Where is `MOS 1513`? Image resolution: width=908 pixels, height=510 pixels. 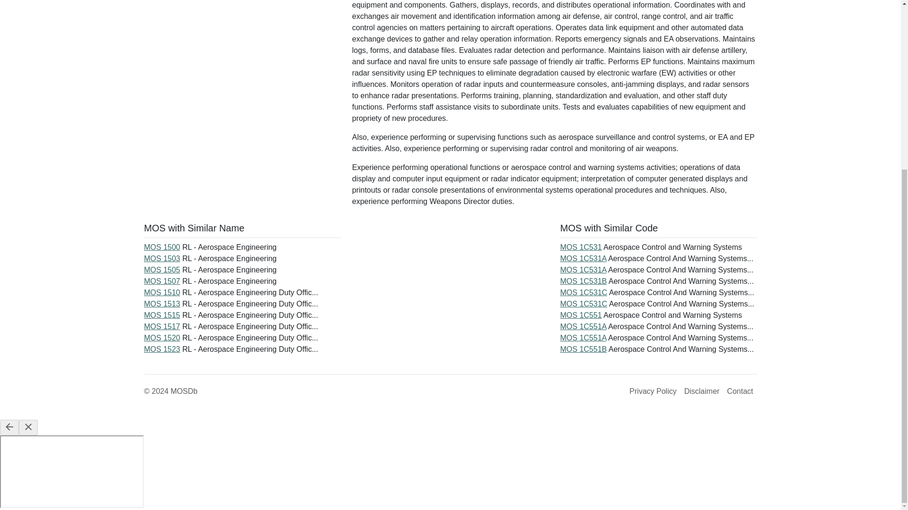 MOS 1513 is located at coordinates (162, 304).